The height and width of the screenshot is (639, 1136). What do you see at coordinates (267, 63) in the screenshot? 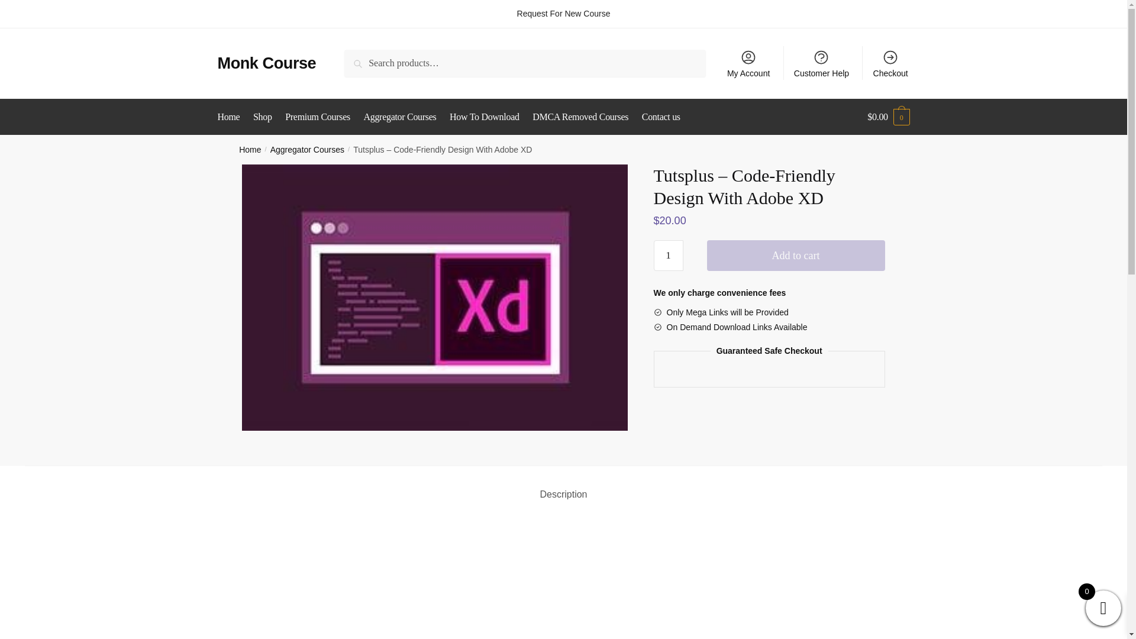
I see `Monk Course` at bounding box center [267, 63].